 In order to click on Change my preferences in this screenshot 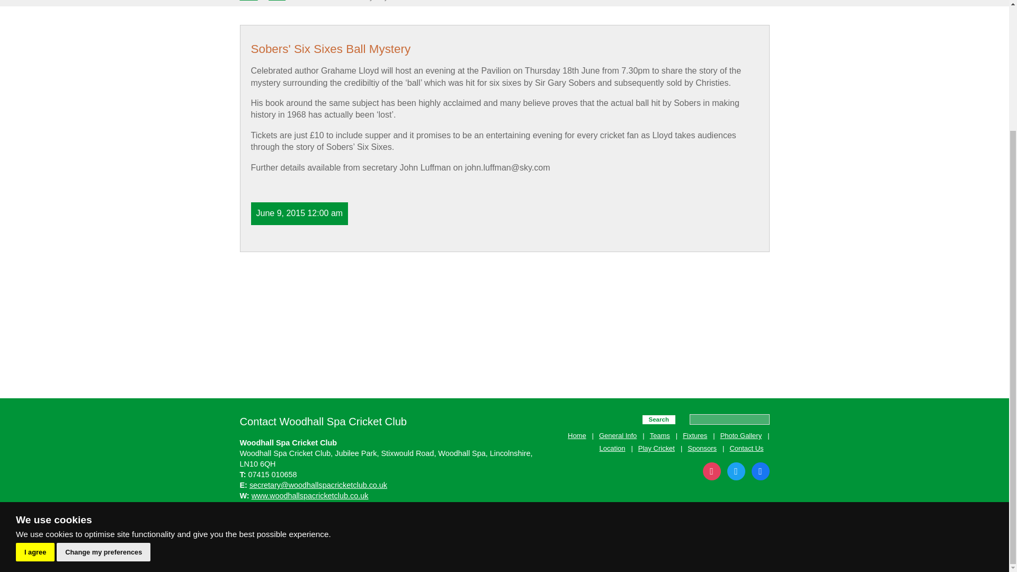, I will do `click(104, 390)`.